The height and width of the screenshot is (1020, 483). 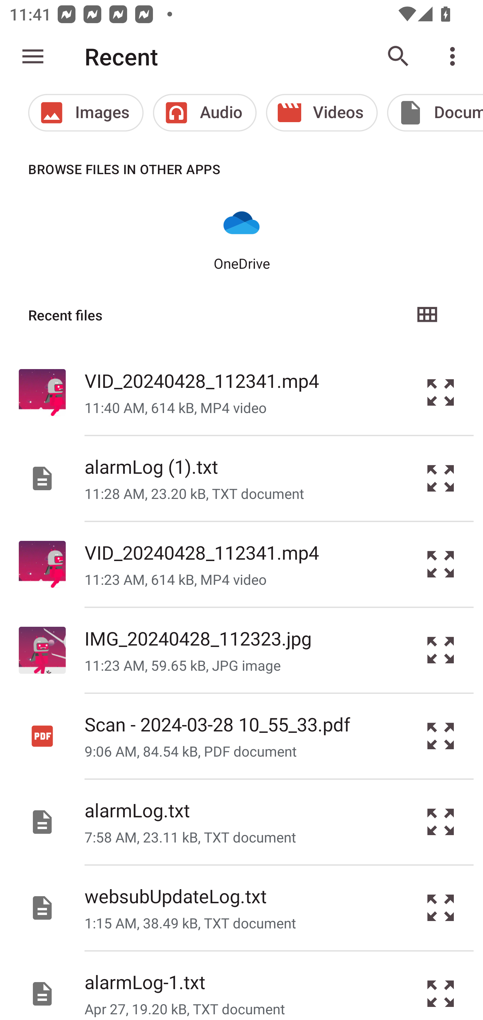 I want to click on Preview the file VID_20240428_112341.mp4, so click(x=441, y=392).